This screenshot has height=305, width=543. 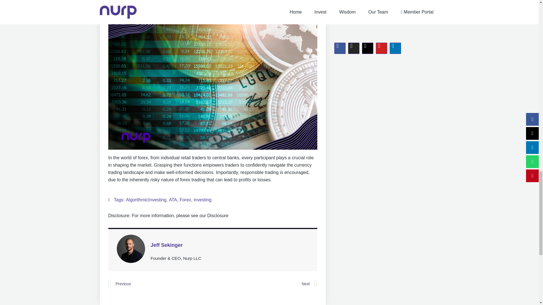 I want to click on Forex, so click(x=185, y=200).